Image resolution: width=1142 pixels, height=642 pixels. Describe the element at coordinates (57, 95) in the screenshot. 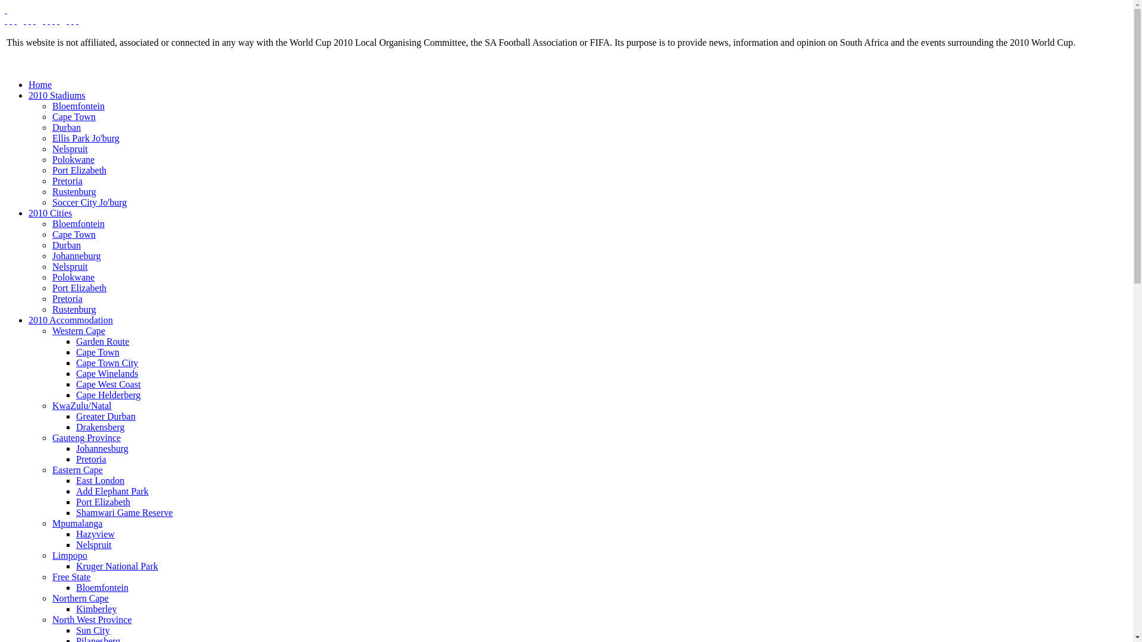

I see `2010 Stadiums` at that location.